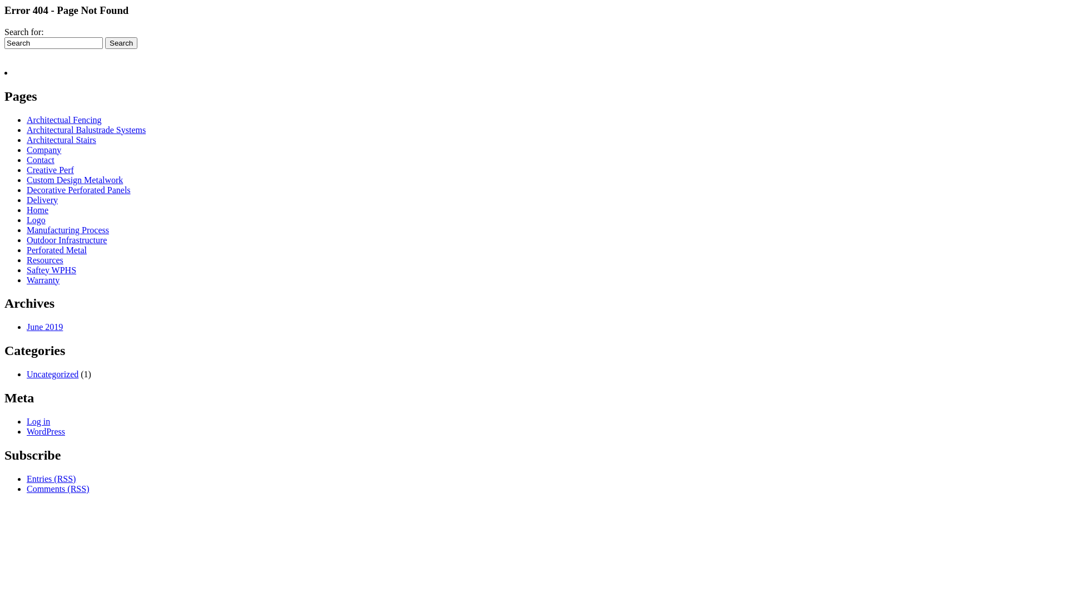 Image resolution: width=1068 pixels, height=601 pixels. Describe the element at coordinates (44, 150) in the screenshot. I see `Company` at that location.